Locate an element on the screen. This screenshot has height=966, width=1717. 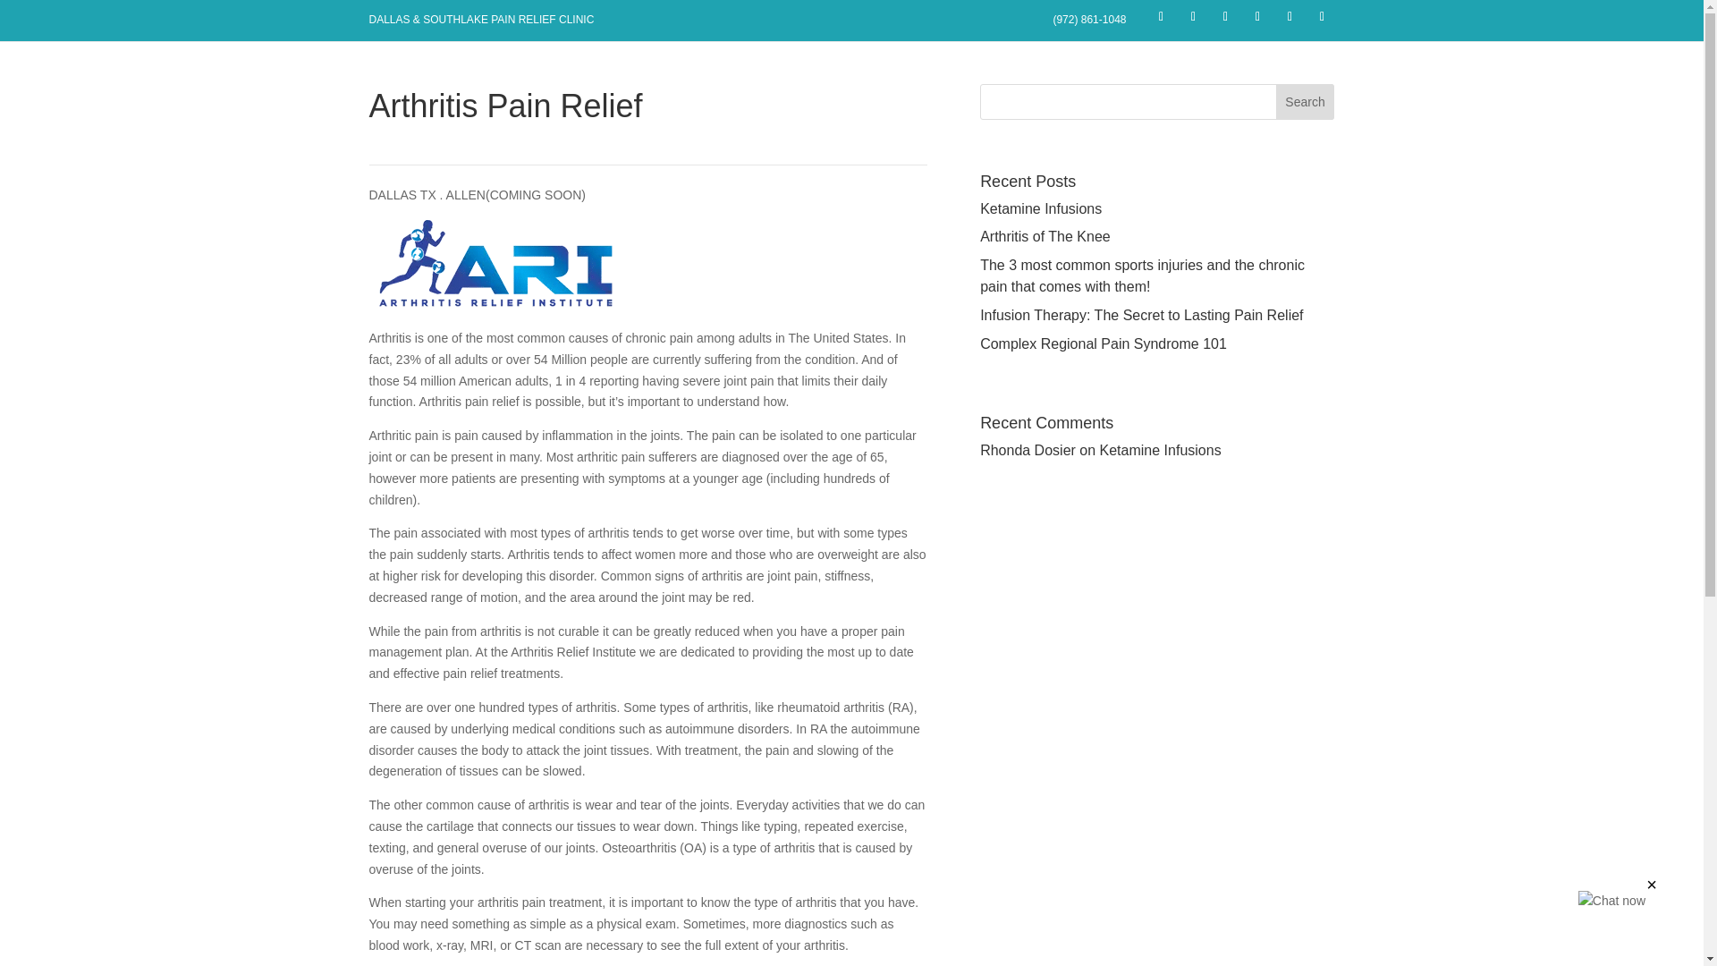
Follow on X is located at coordinates (1193, 17).